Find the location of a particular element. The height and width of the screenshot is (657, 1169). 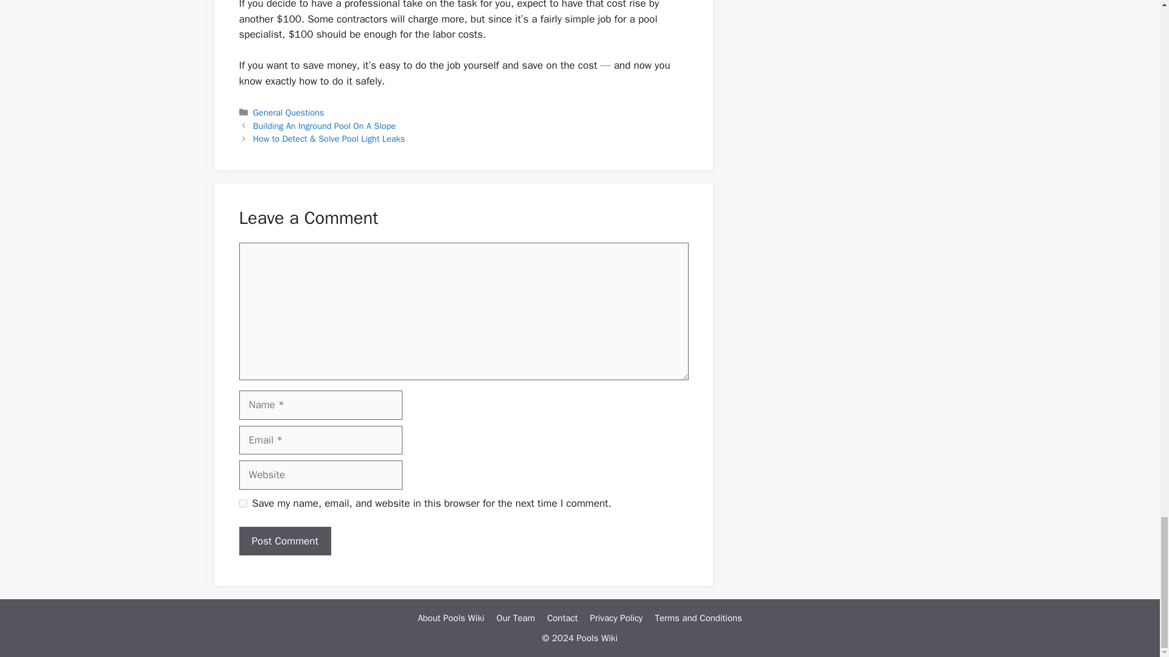

Our Team is located at coordinates (516, 617).